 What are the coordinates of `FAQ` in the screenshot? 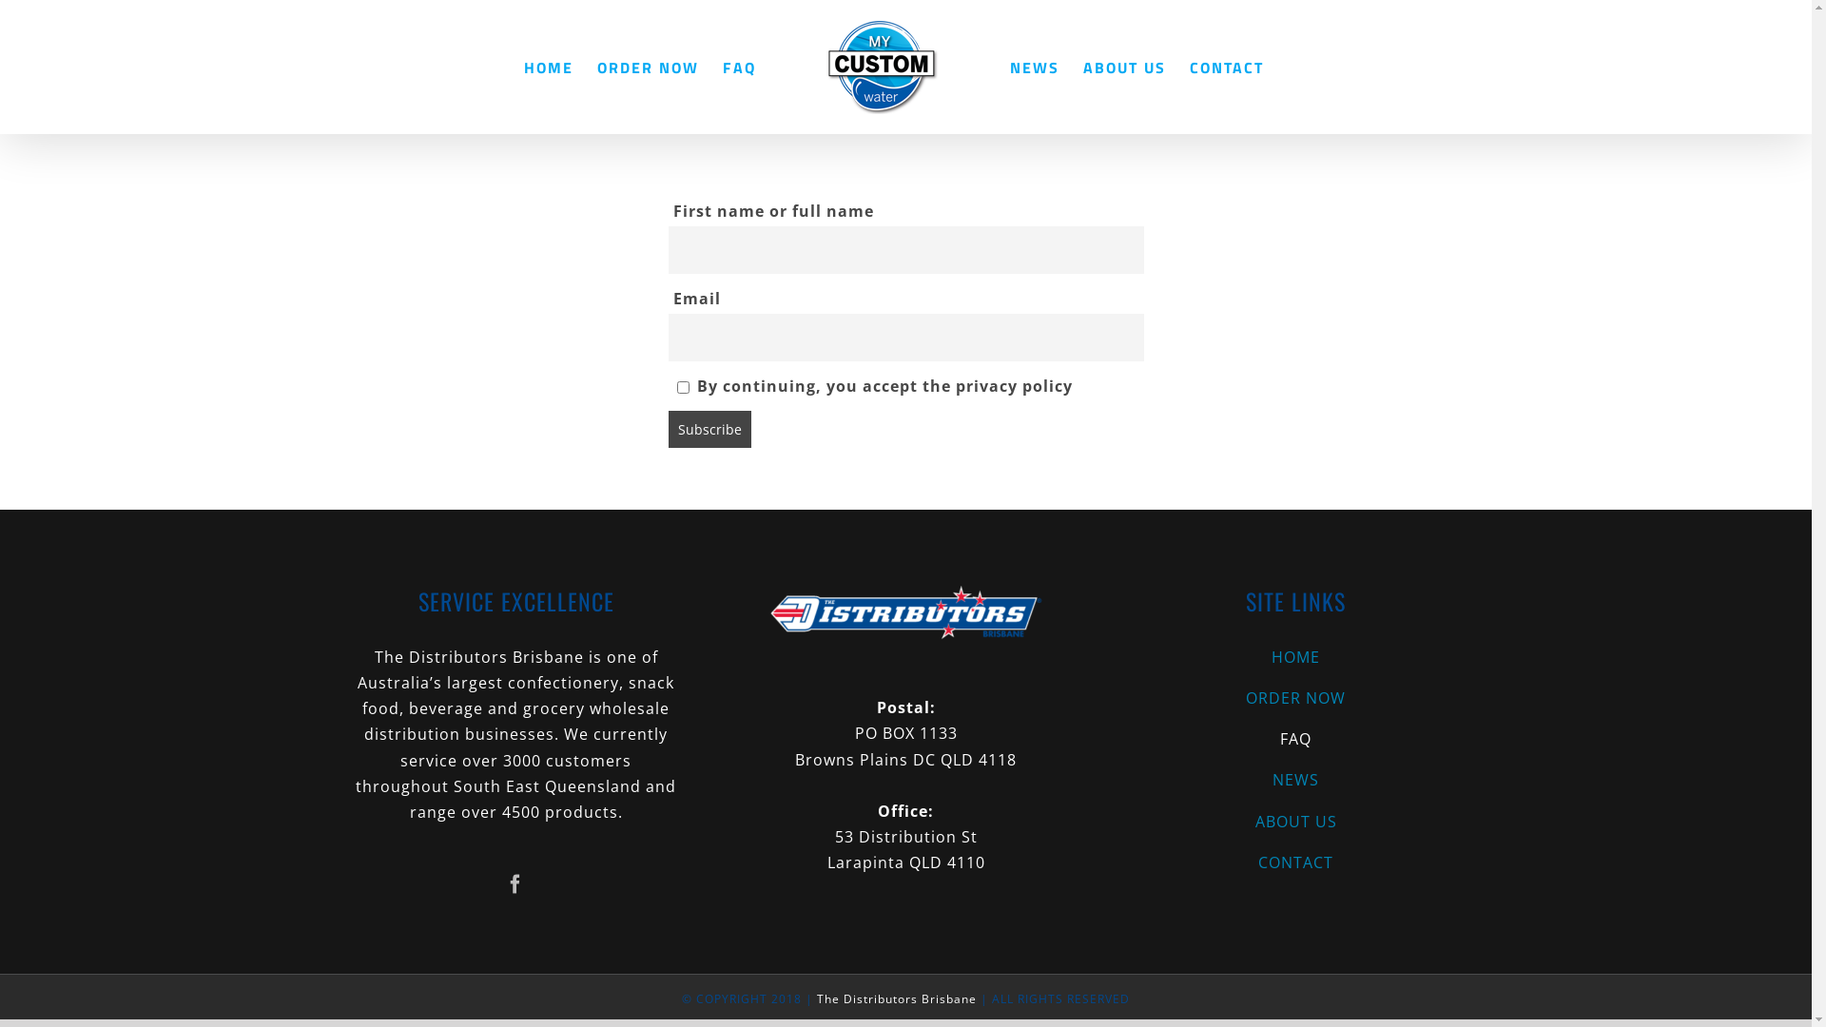 It's located at (1295, 740).